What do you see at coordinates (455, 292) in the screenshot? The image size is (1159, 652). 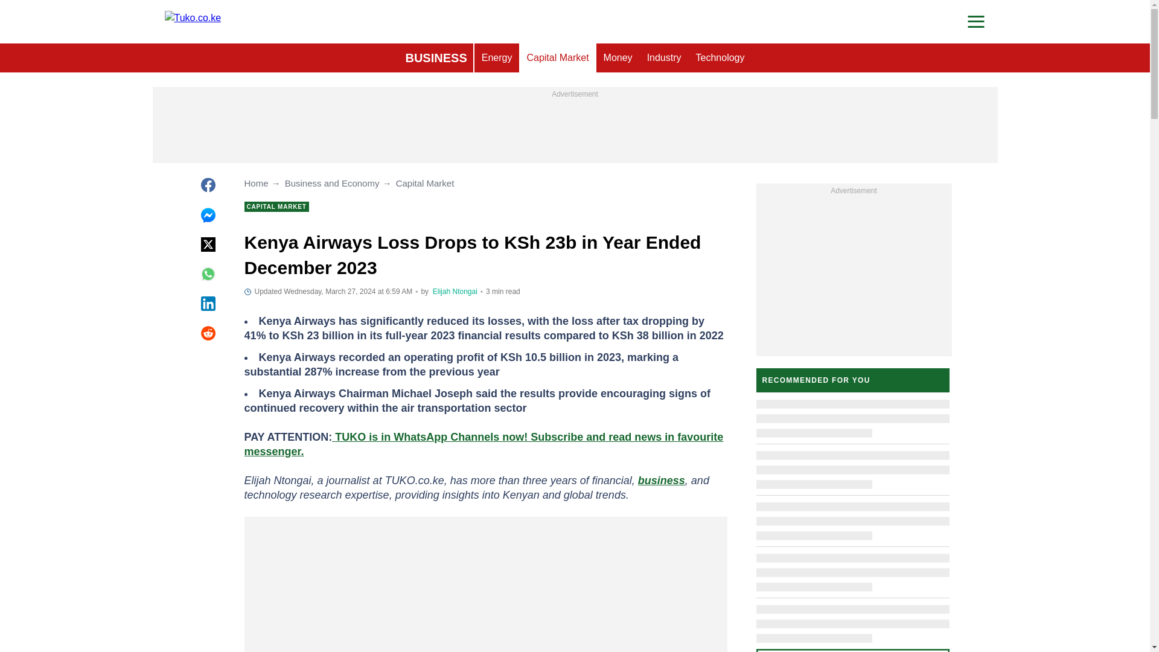 I see `Author page` at bounding box center [455, 292].